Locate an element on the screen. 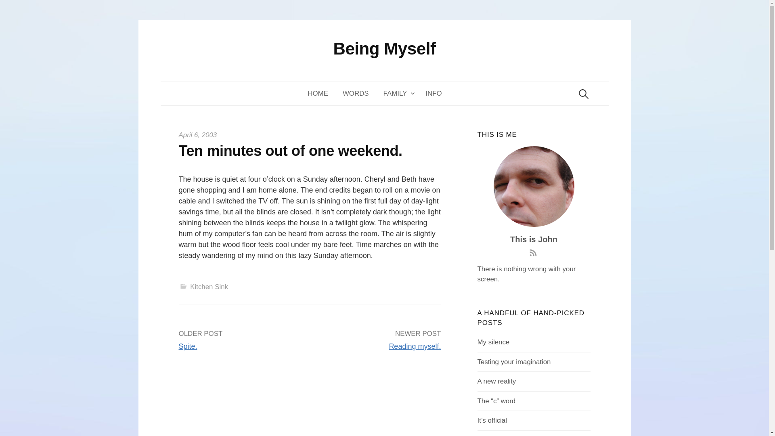  Search is located at coordinates (10, 10).